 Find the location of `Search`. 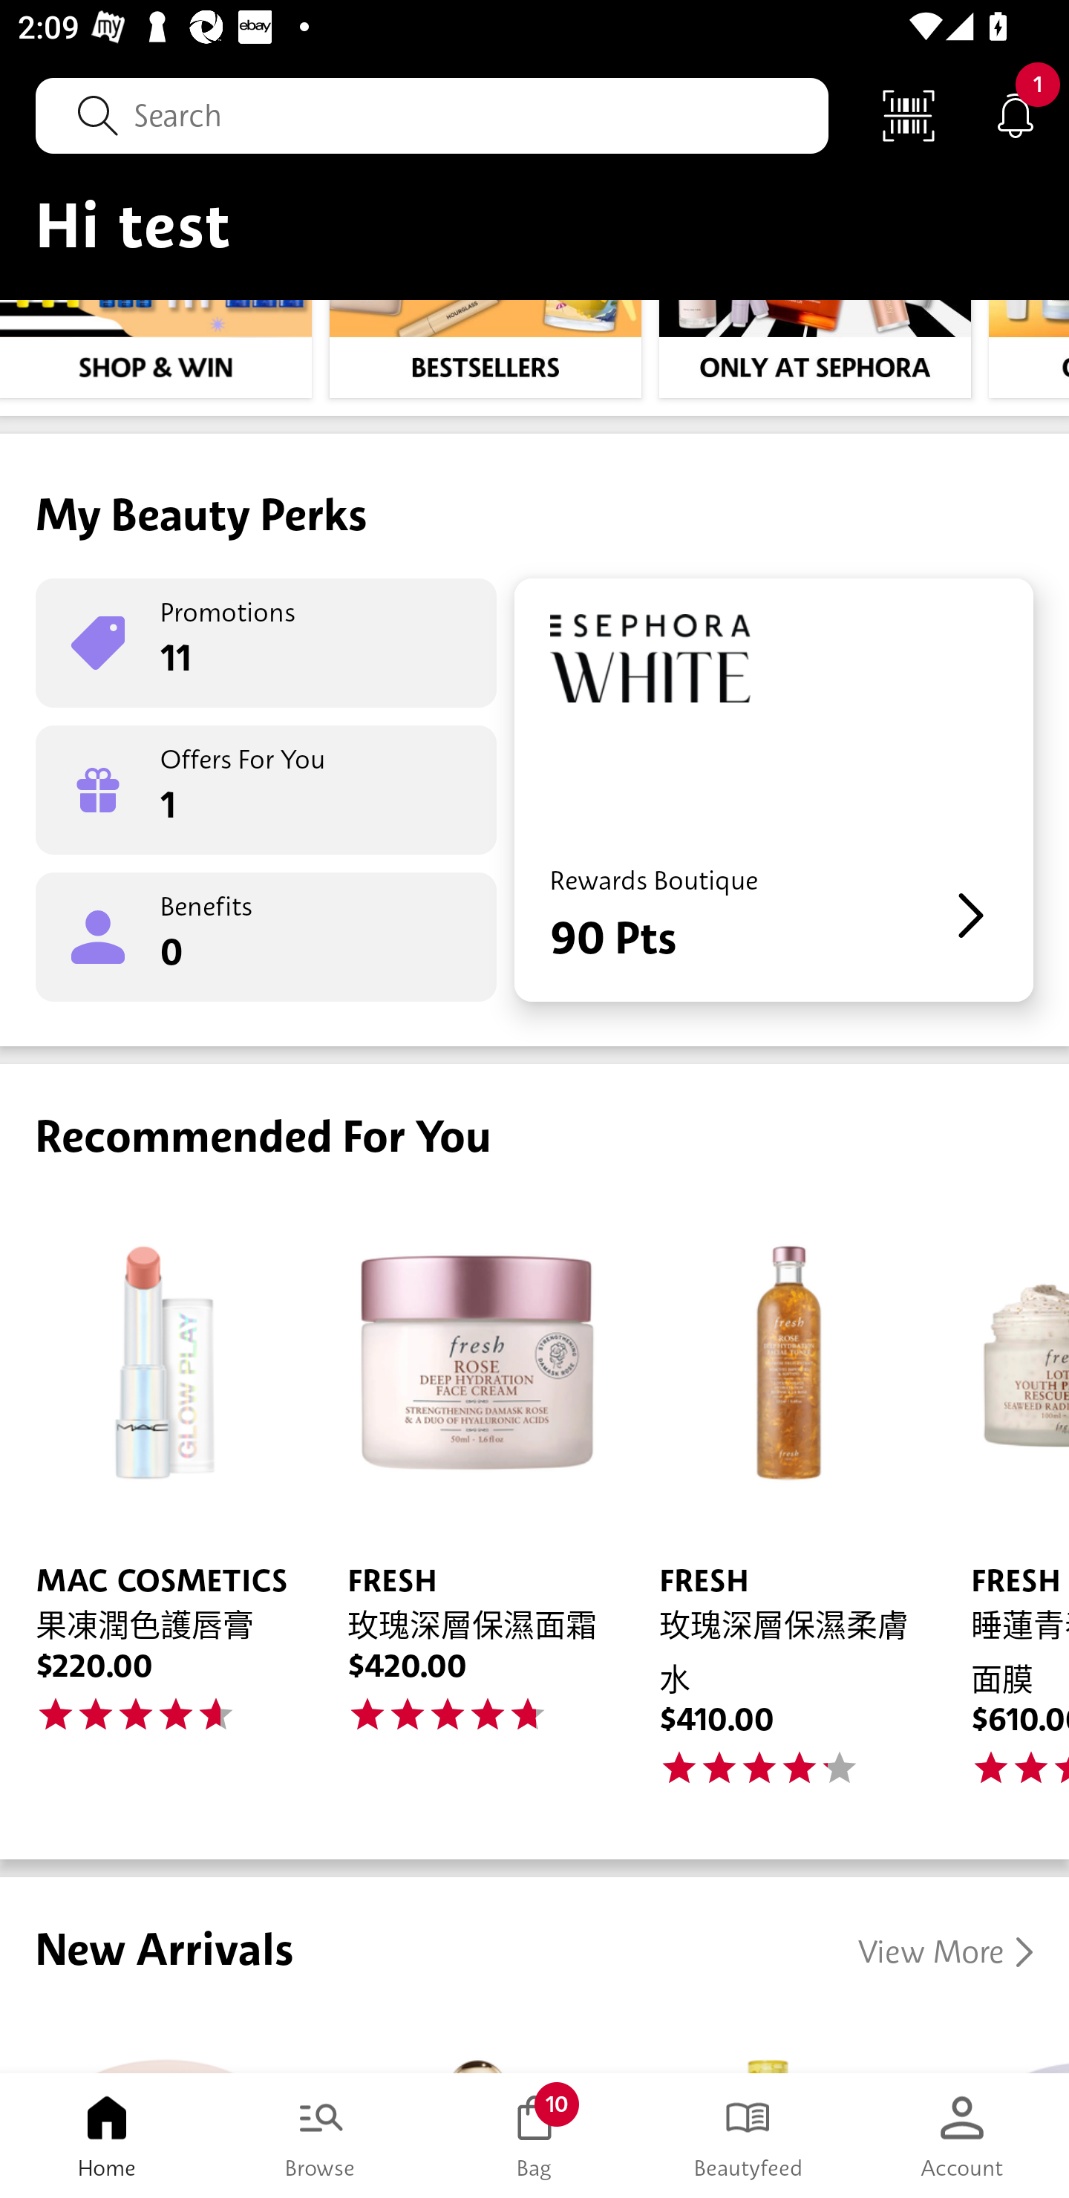

Search is located at coordinates (432, 115).